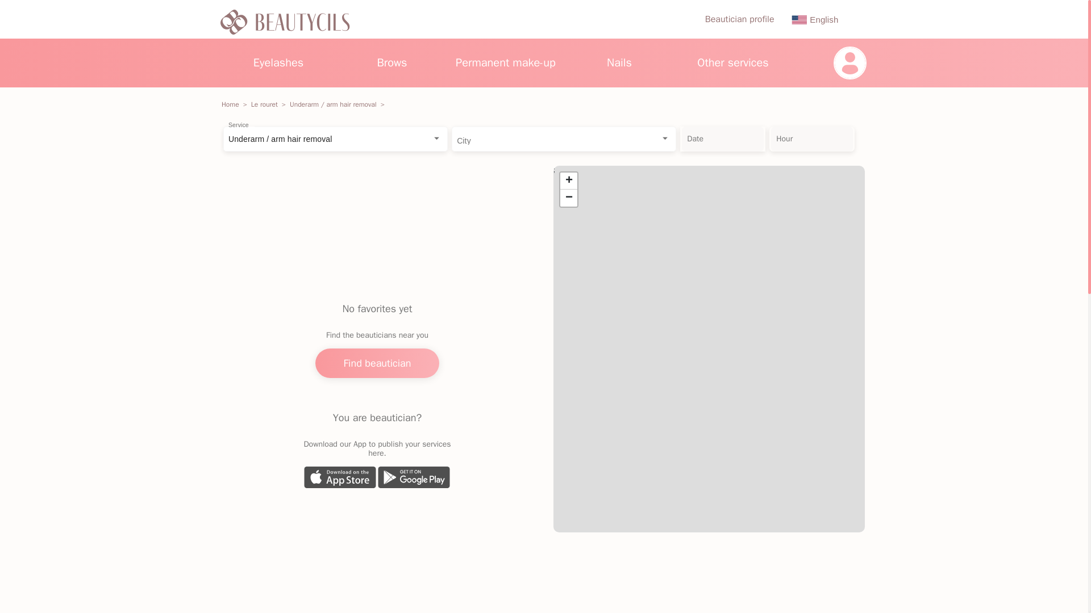 Image resolution: width=1091 pixels, height=613 pixels. I want to click on Permanent make-up, so click(506, 62).